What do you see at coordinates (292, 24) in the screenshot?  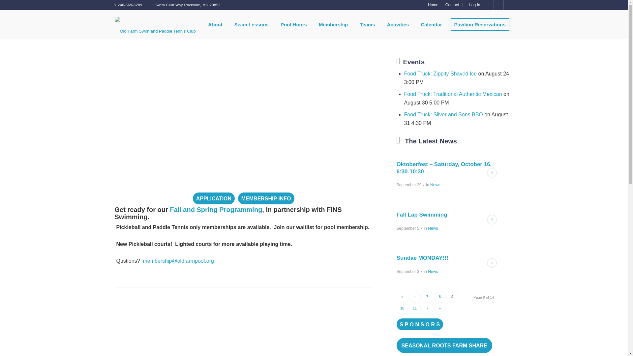 I see `Pool Hours` at bounding box center [292, 24].